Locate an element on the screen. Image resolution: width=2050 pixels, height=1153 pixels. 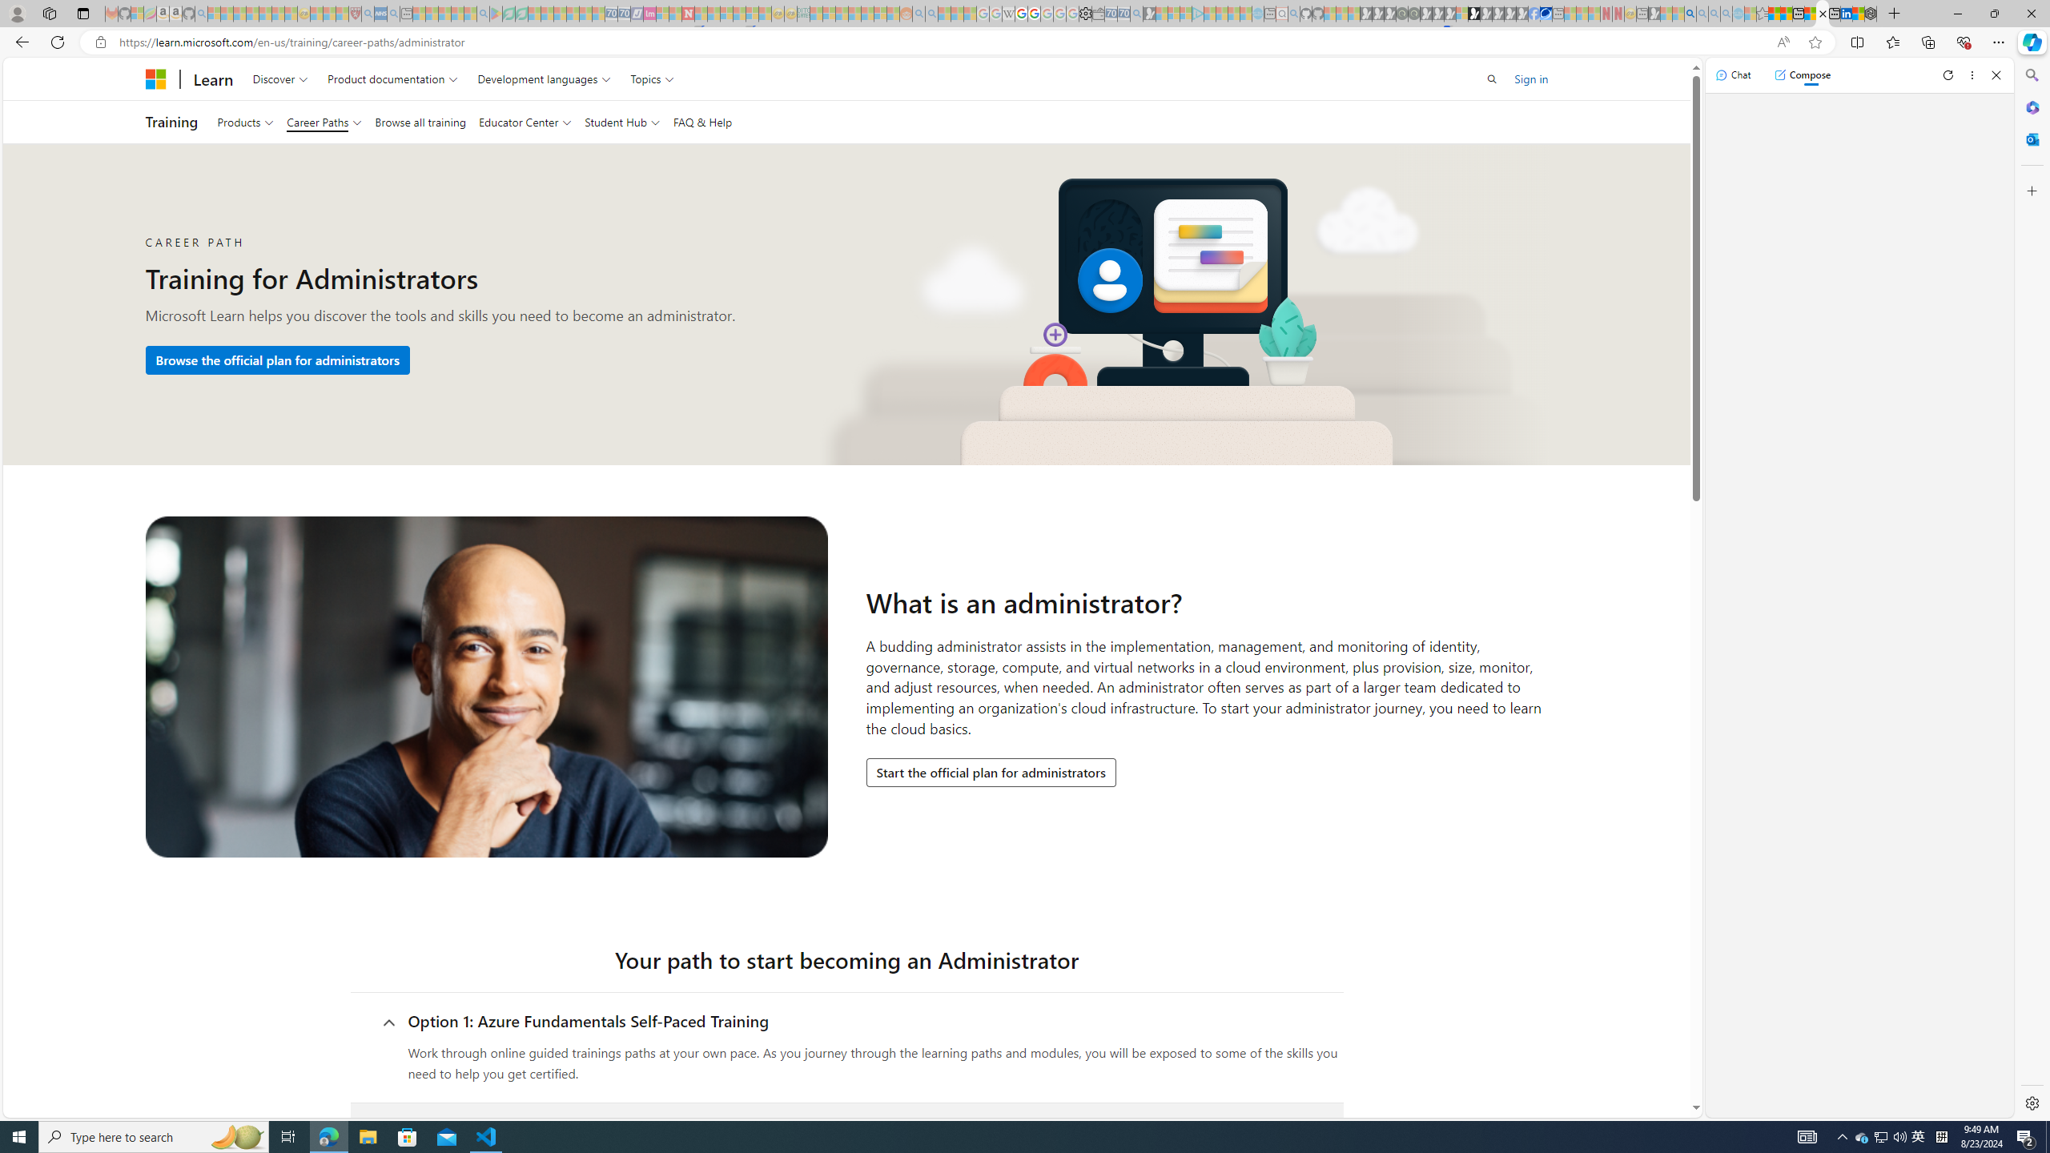
DITOGAMES AG Imprint - Sleeping is located at coordinates (803, 14).